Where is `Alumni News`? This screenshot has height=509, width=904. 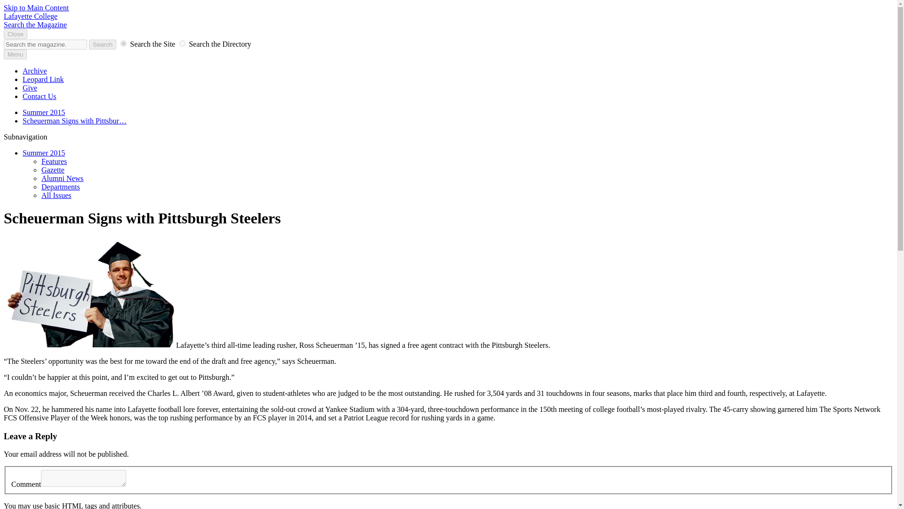 Alumni News is located at coordinates (62, 178).